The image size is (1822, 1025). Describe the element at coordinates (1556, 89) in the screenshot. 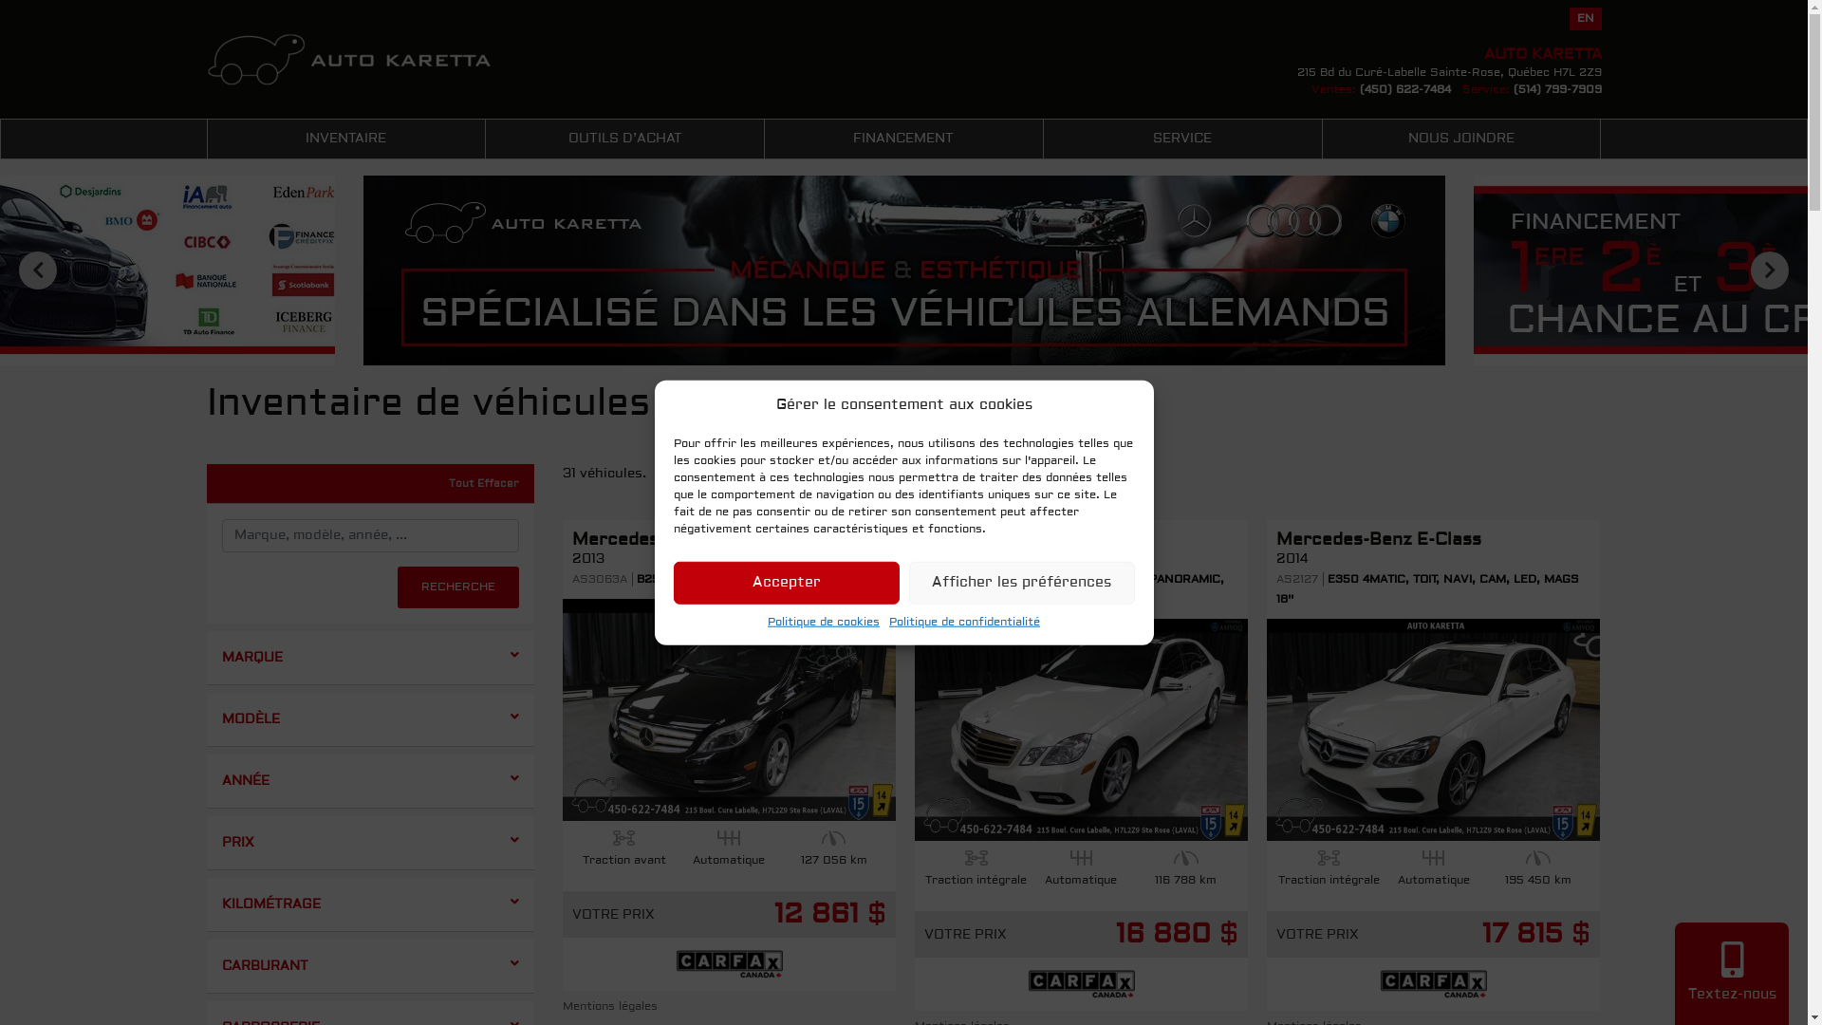

I see `(514) 799-7909` at that location.